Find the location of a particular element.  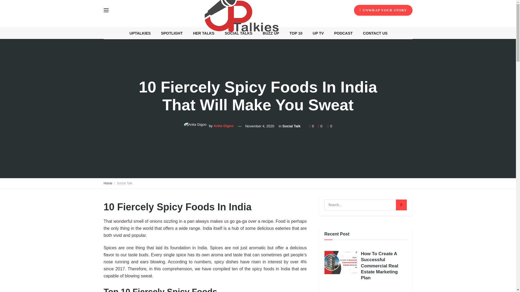

SPOTLIGHT is located at coordinates (172, 33).